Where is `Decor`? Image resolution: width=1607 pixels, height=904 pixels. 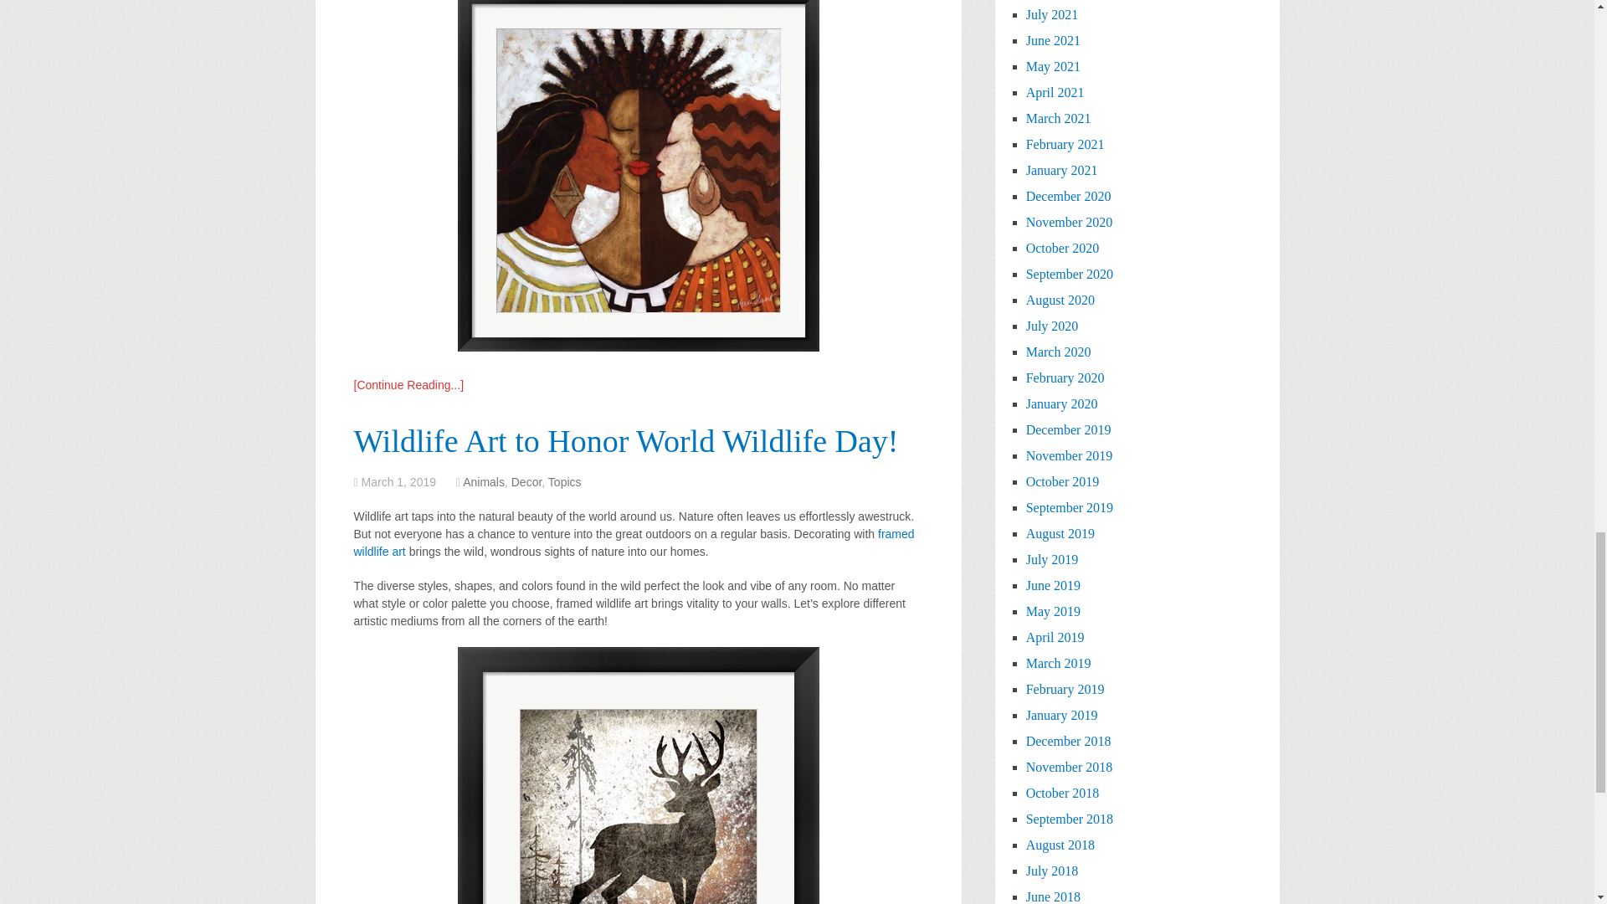
Decor is located at coordinates (526, 482).